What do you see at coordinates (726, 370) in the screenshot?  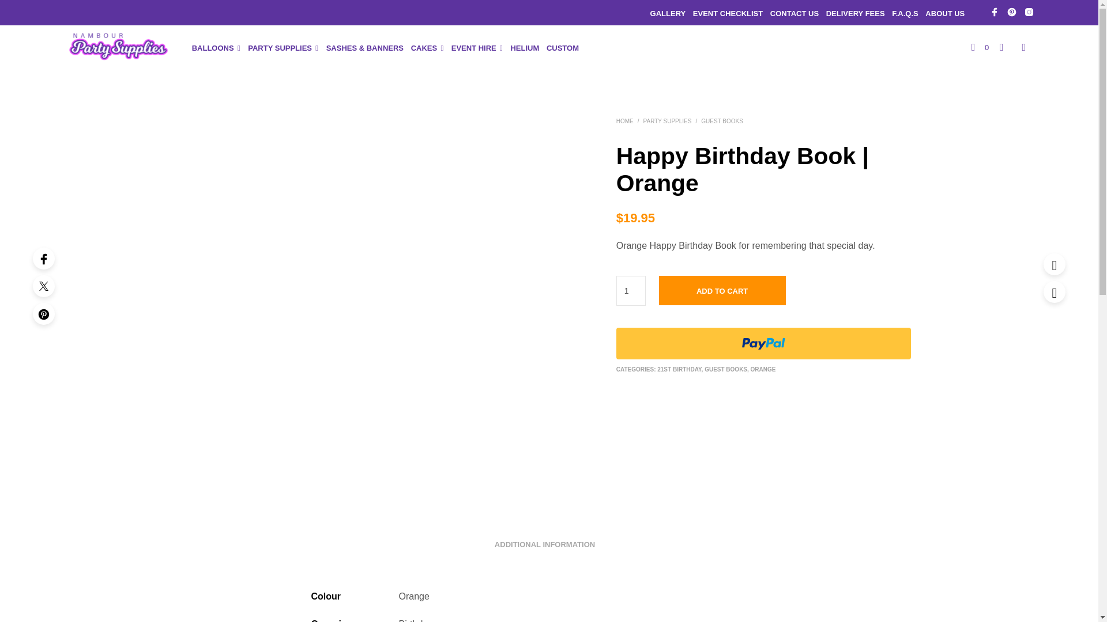 I see `GUEST BOOKS` at bounding box center [726, 370].